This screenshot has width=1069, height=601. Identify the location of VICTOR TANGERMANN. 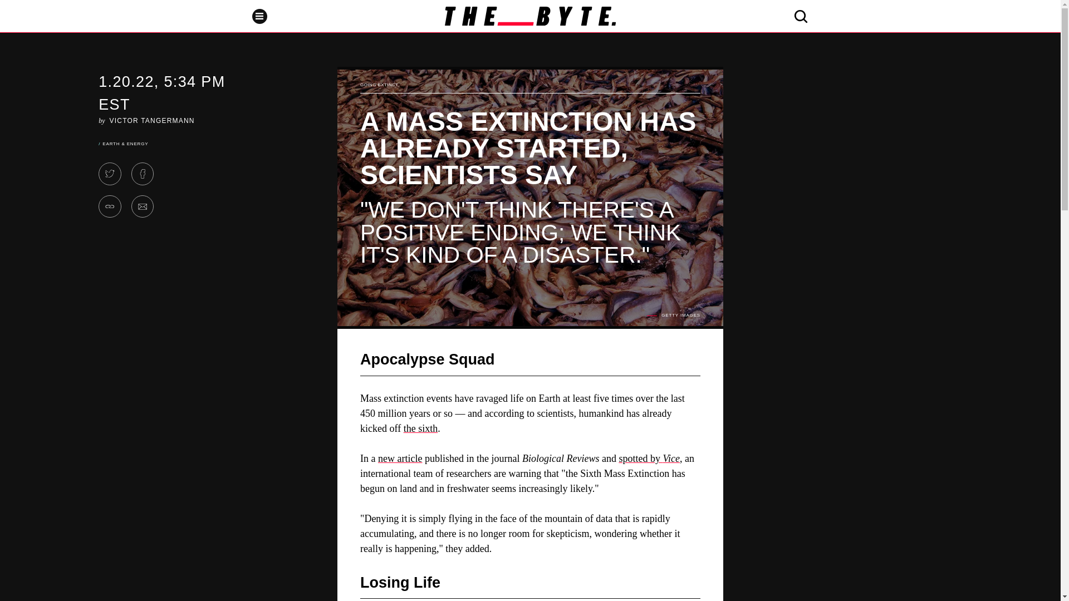
(152, 120).